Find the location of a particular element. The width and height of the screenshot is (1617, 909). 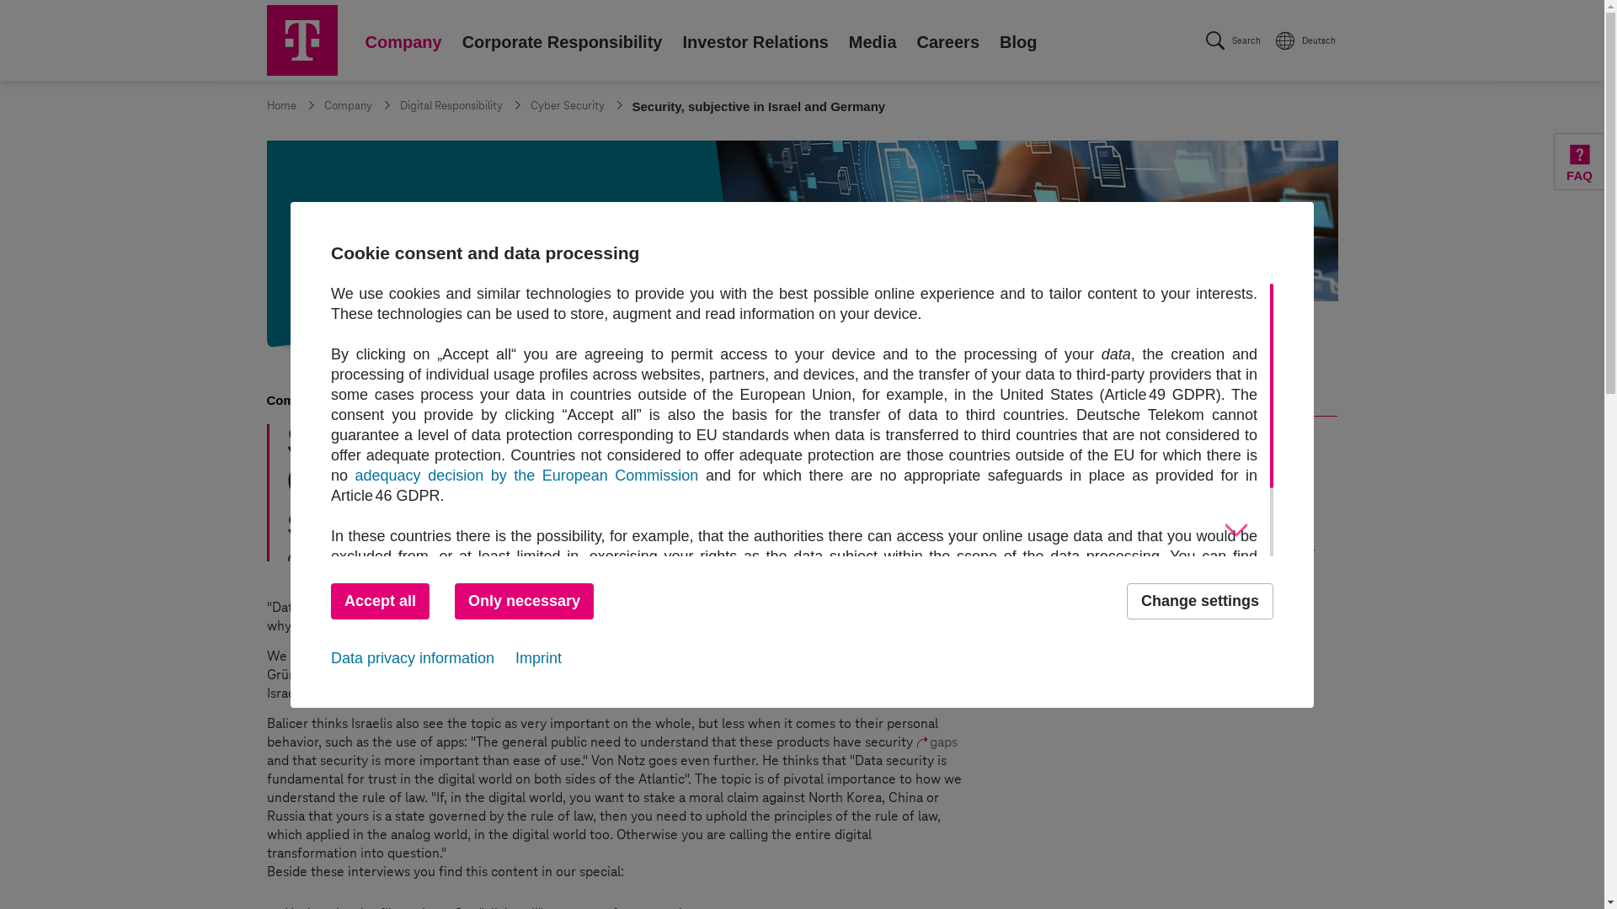

Corporate Responsibility is located at coordinates (302, 40).